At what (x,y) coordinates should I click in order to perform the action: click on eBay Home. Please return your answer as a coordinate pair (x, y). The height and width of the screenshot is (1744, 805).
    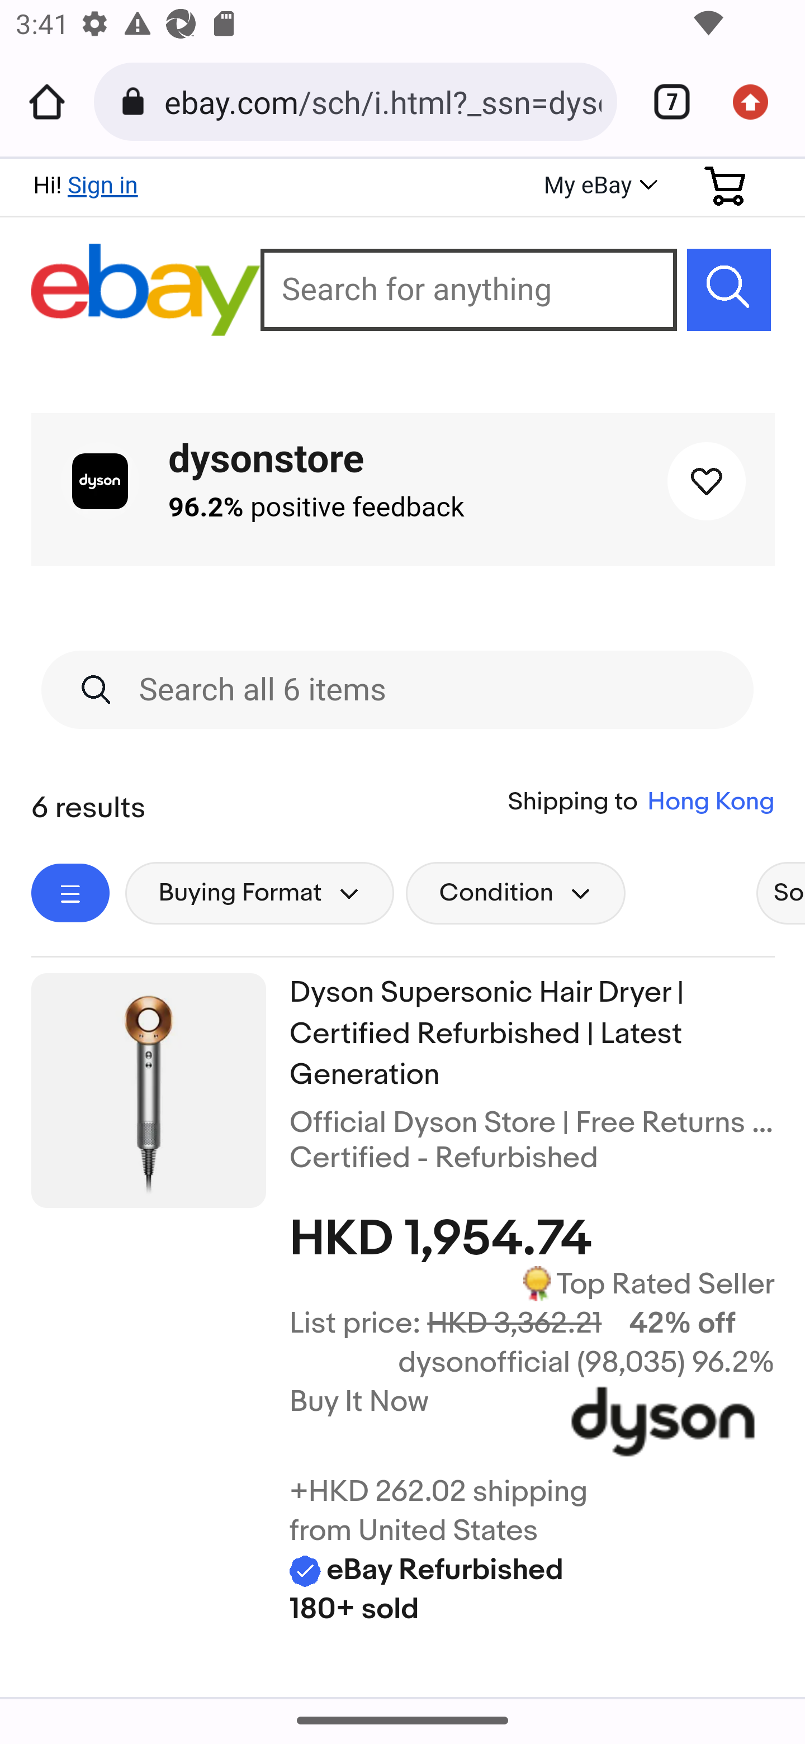
    Looking at the image, I should click on (146, 290).